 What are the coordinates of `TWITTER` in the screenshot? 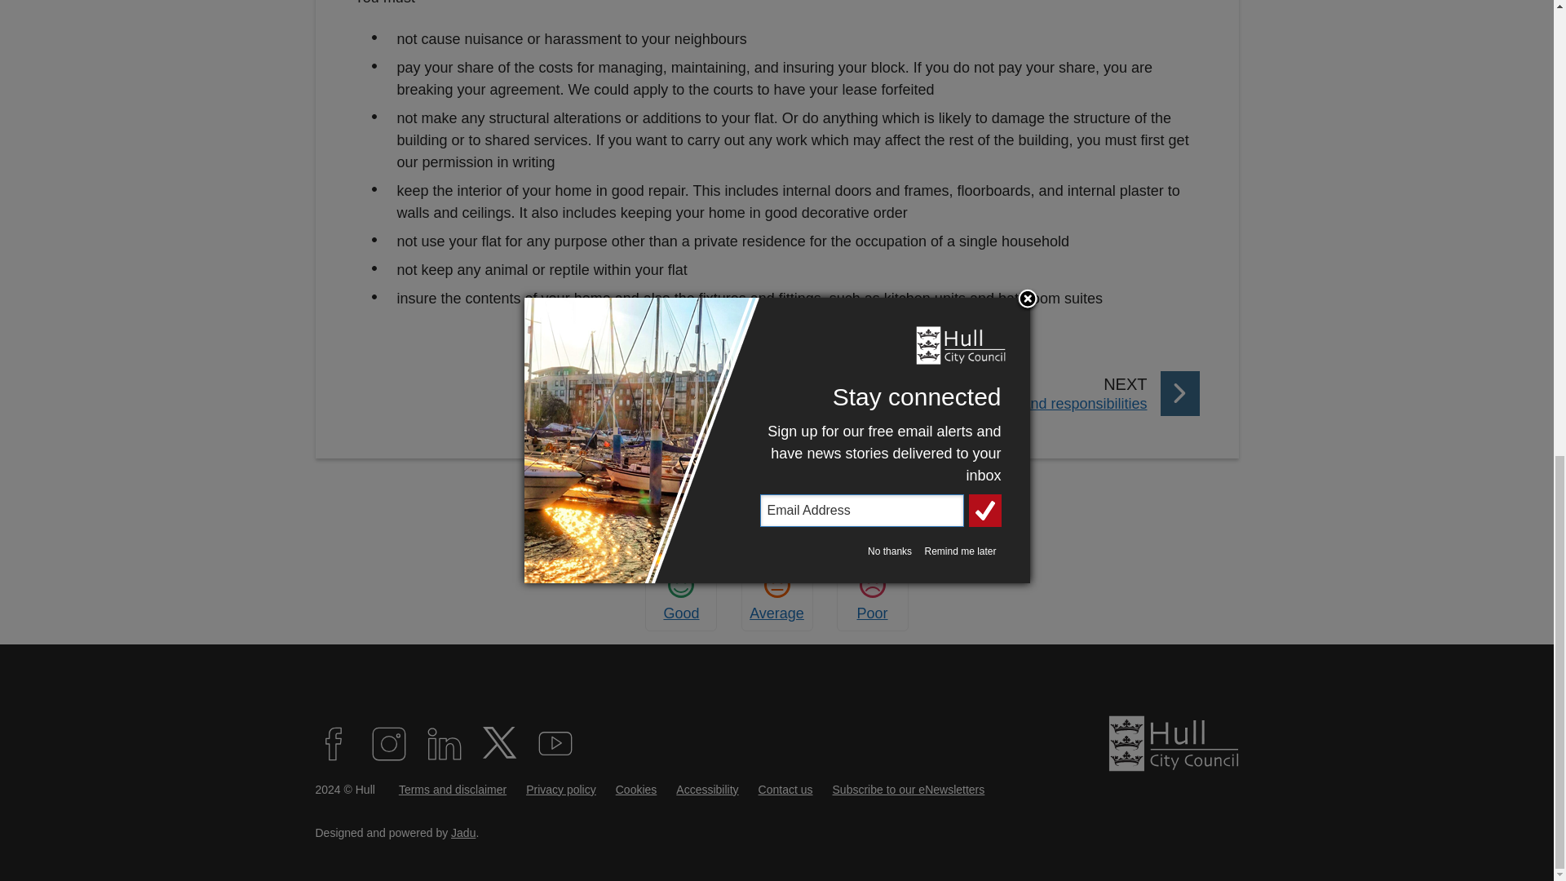 It's located at (498, 744).